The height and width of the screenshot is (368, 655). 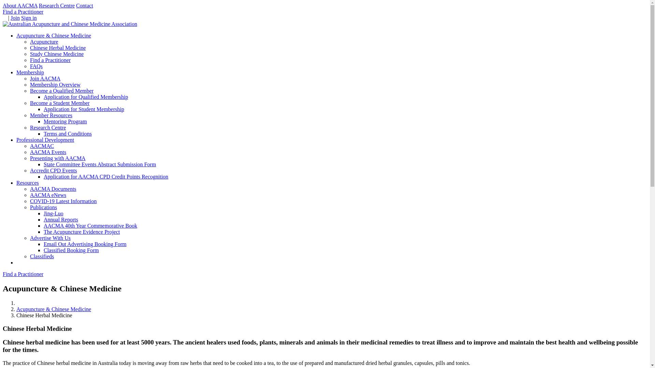 I want to click on Mentoring Program, so click(x=65, y=121).